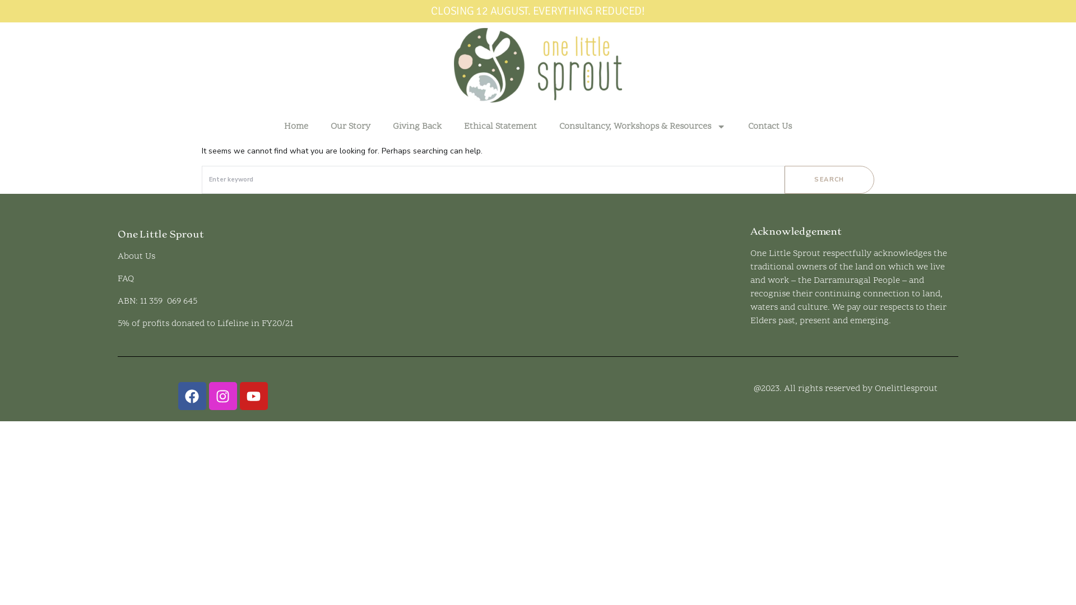 This screenshot has width=1076, height=605. Describe the element at coordinates (770, 127) in the screenshot. I see `Contact Us` at that location.